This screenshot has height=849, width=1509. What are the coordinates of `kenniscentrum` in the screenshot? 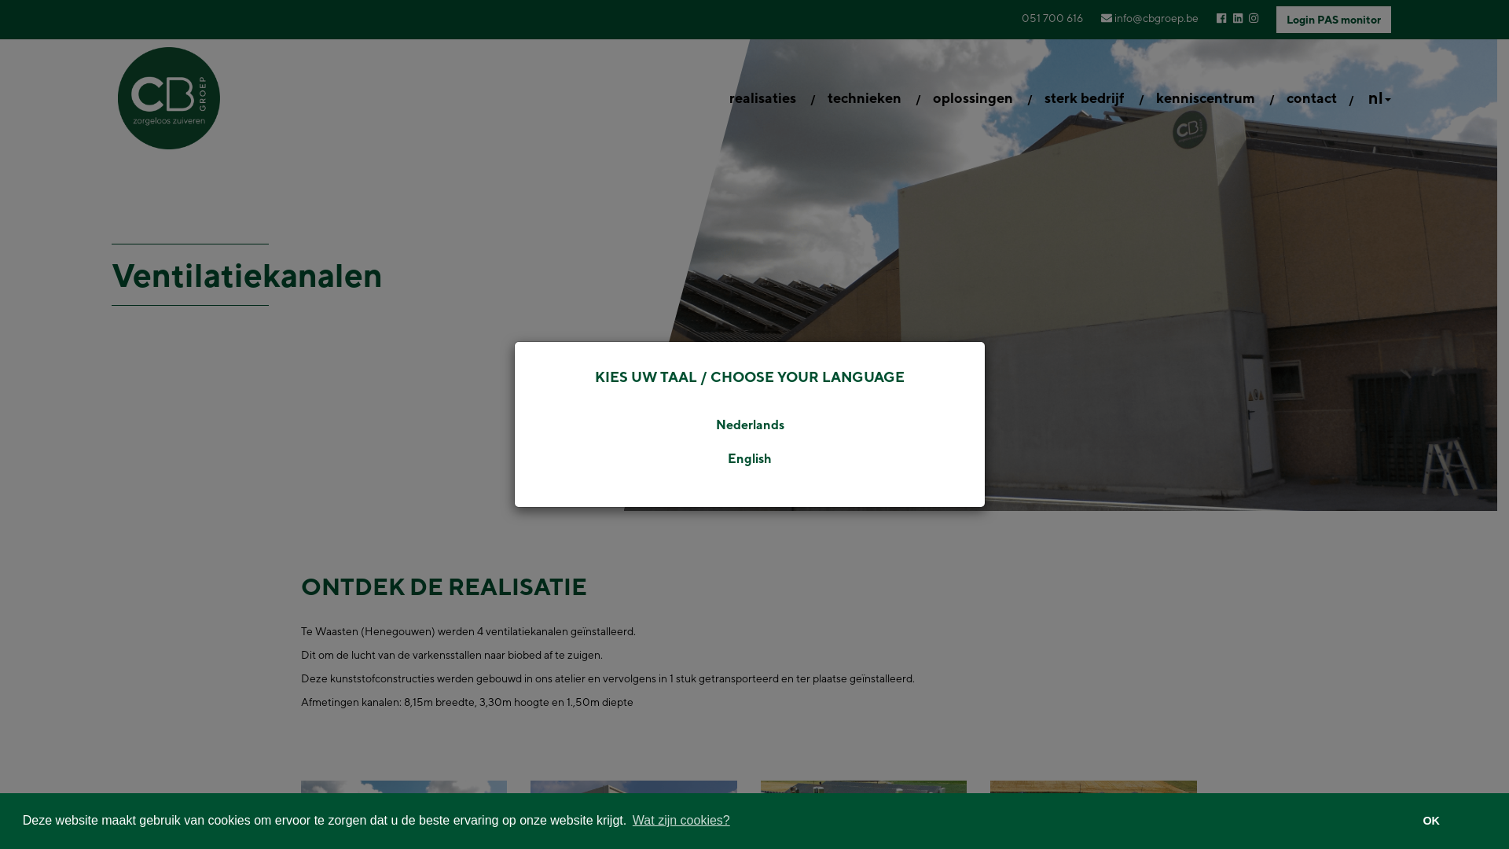 It's located at (1206, 98).